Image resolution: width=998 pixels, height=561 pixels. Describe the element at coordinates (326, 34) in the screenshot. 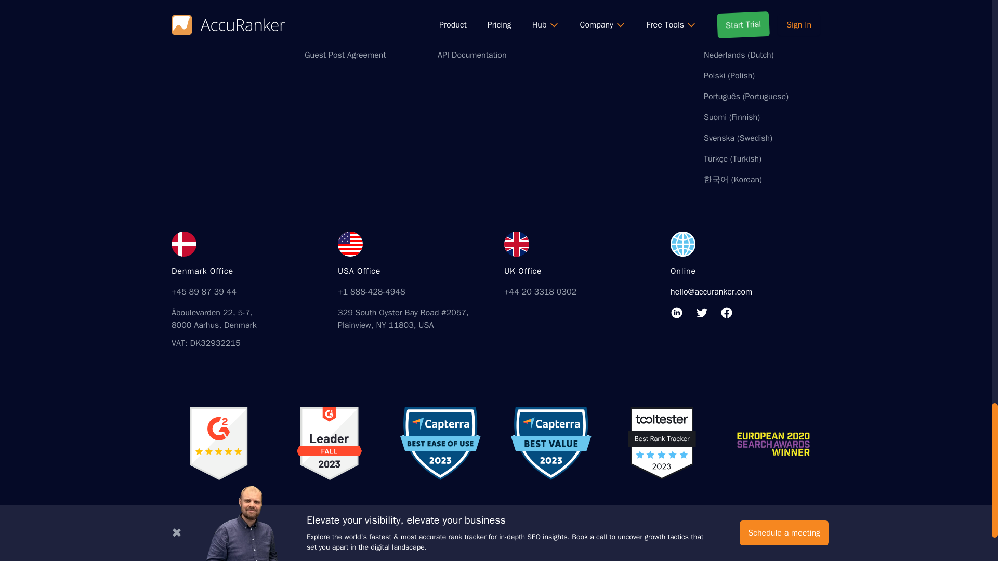

I see `Release Log` at that location.